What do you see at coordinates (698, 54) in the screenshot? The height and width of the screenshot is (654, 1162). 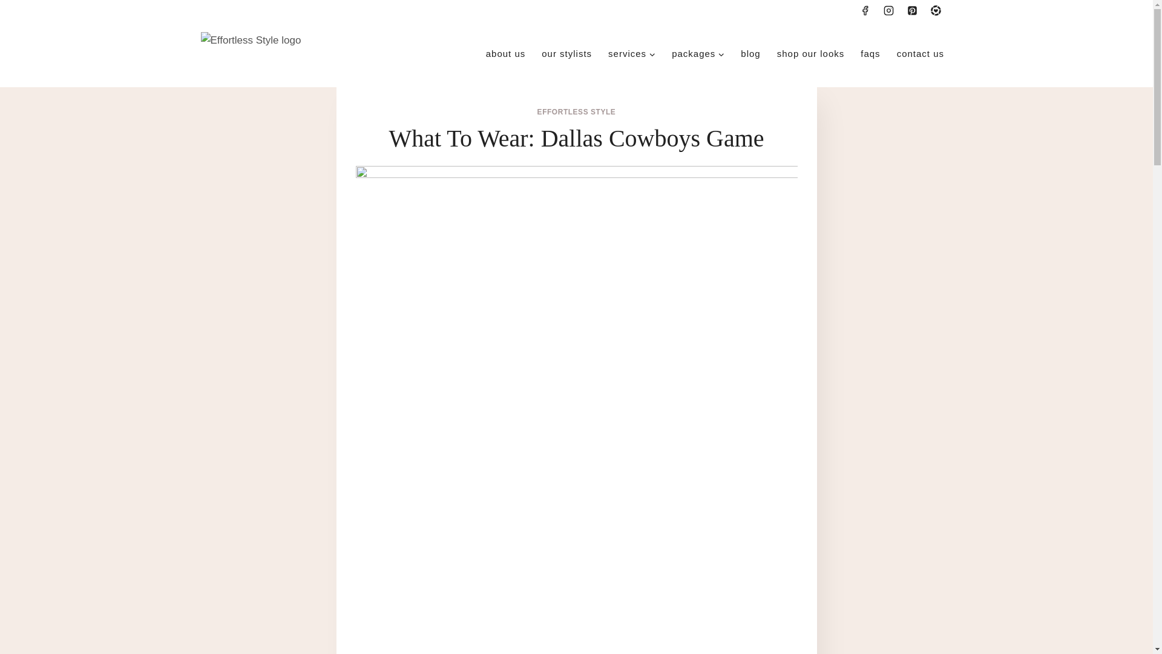 I see `packages` at bounding box center [698, 54].